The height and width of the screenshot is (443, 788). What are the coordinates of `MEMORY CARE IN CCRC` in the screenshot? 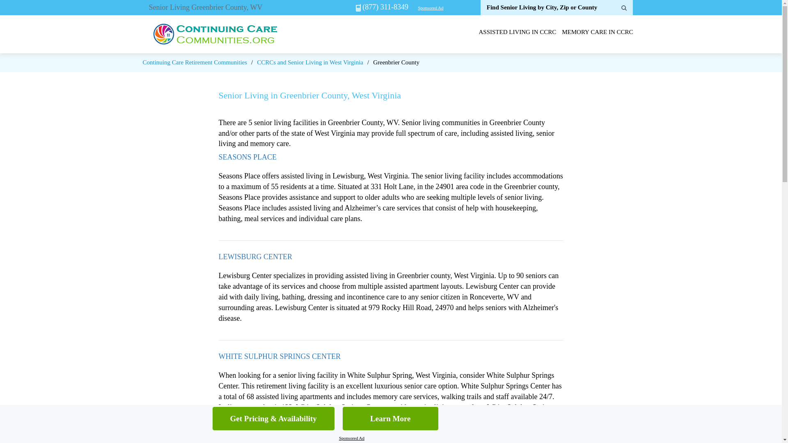 It's located at (597, 32).